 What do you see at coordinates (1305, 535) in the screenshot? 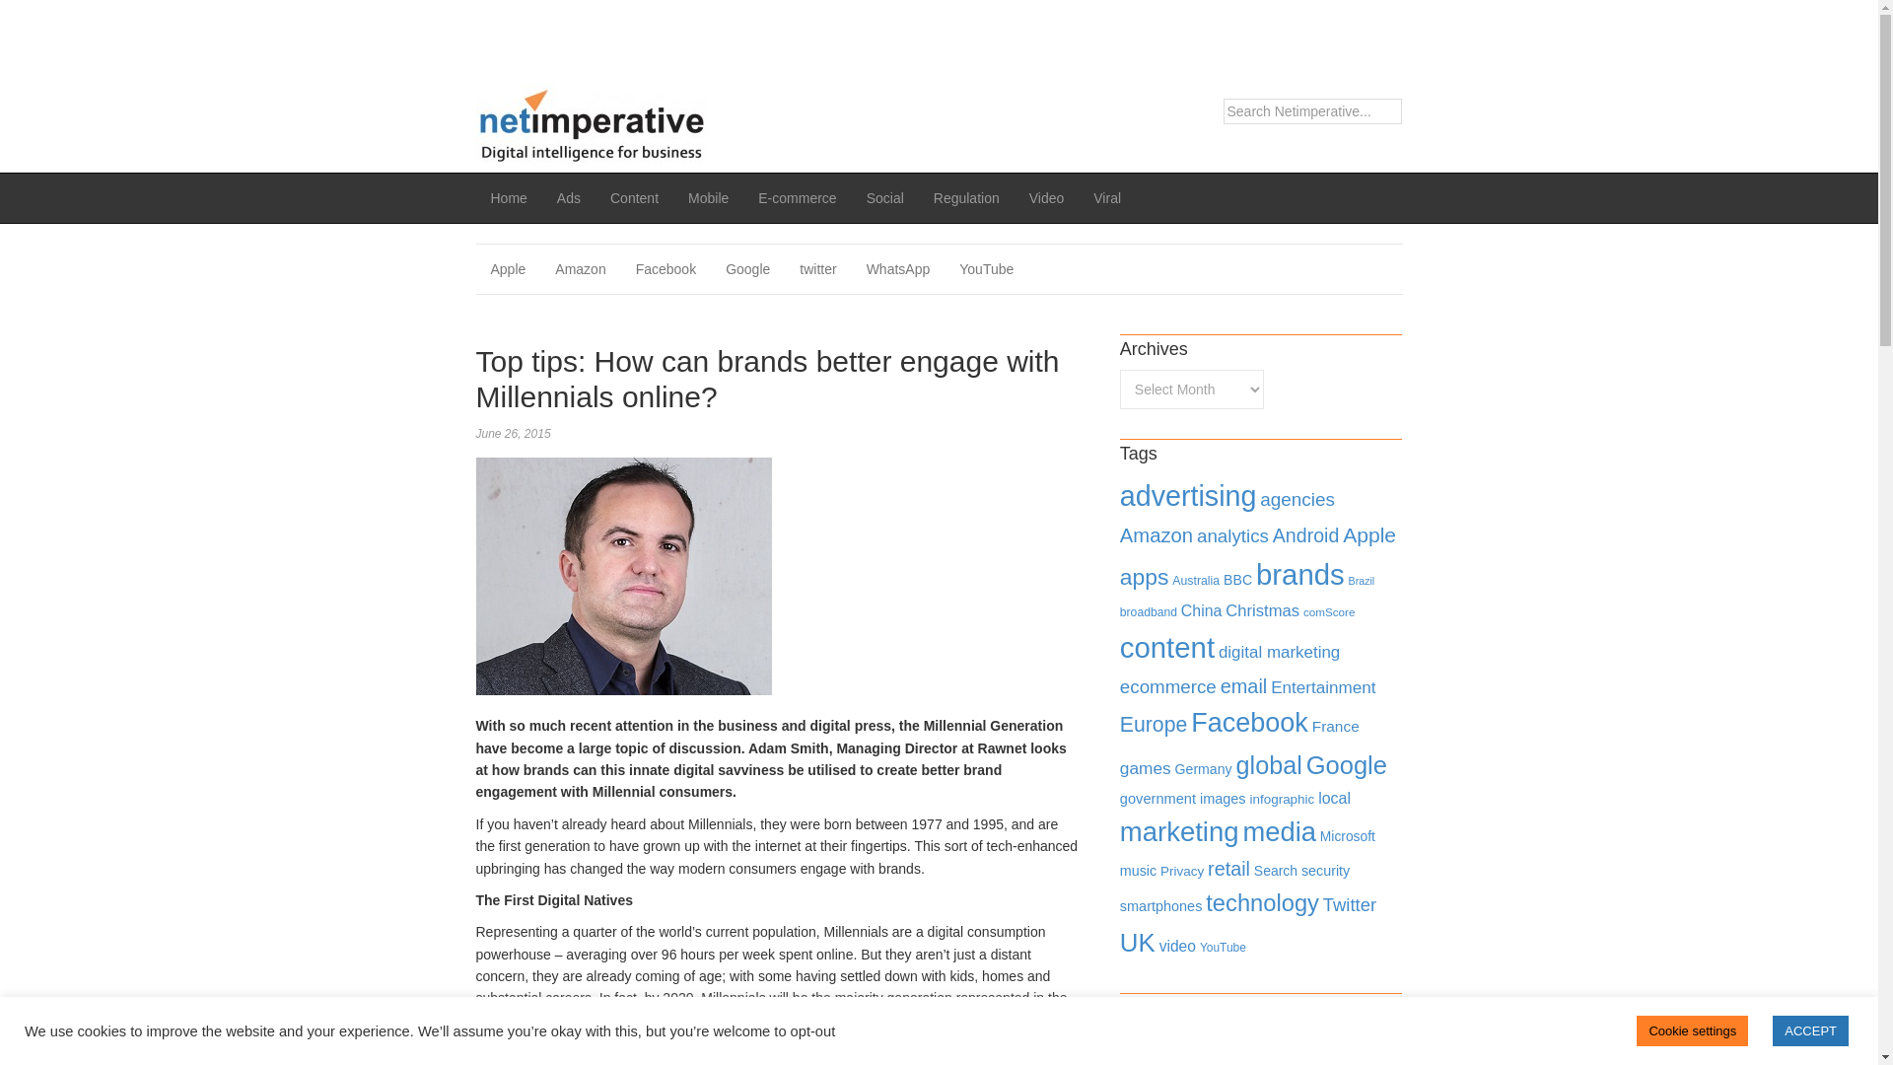
I see `Android` at bounding box center [1305, 535].